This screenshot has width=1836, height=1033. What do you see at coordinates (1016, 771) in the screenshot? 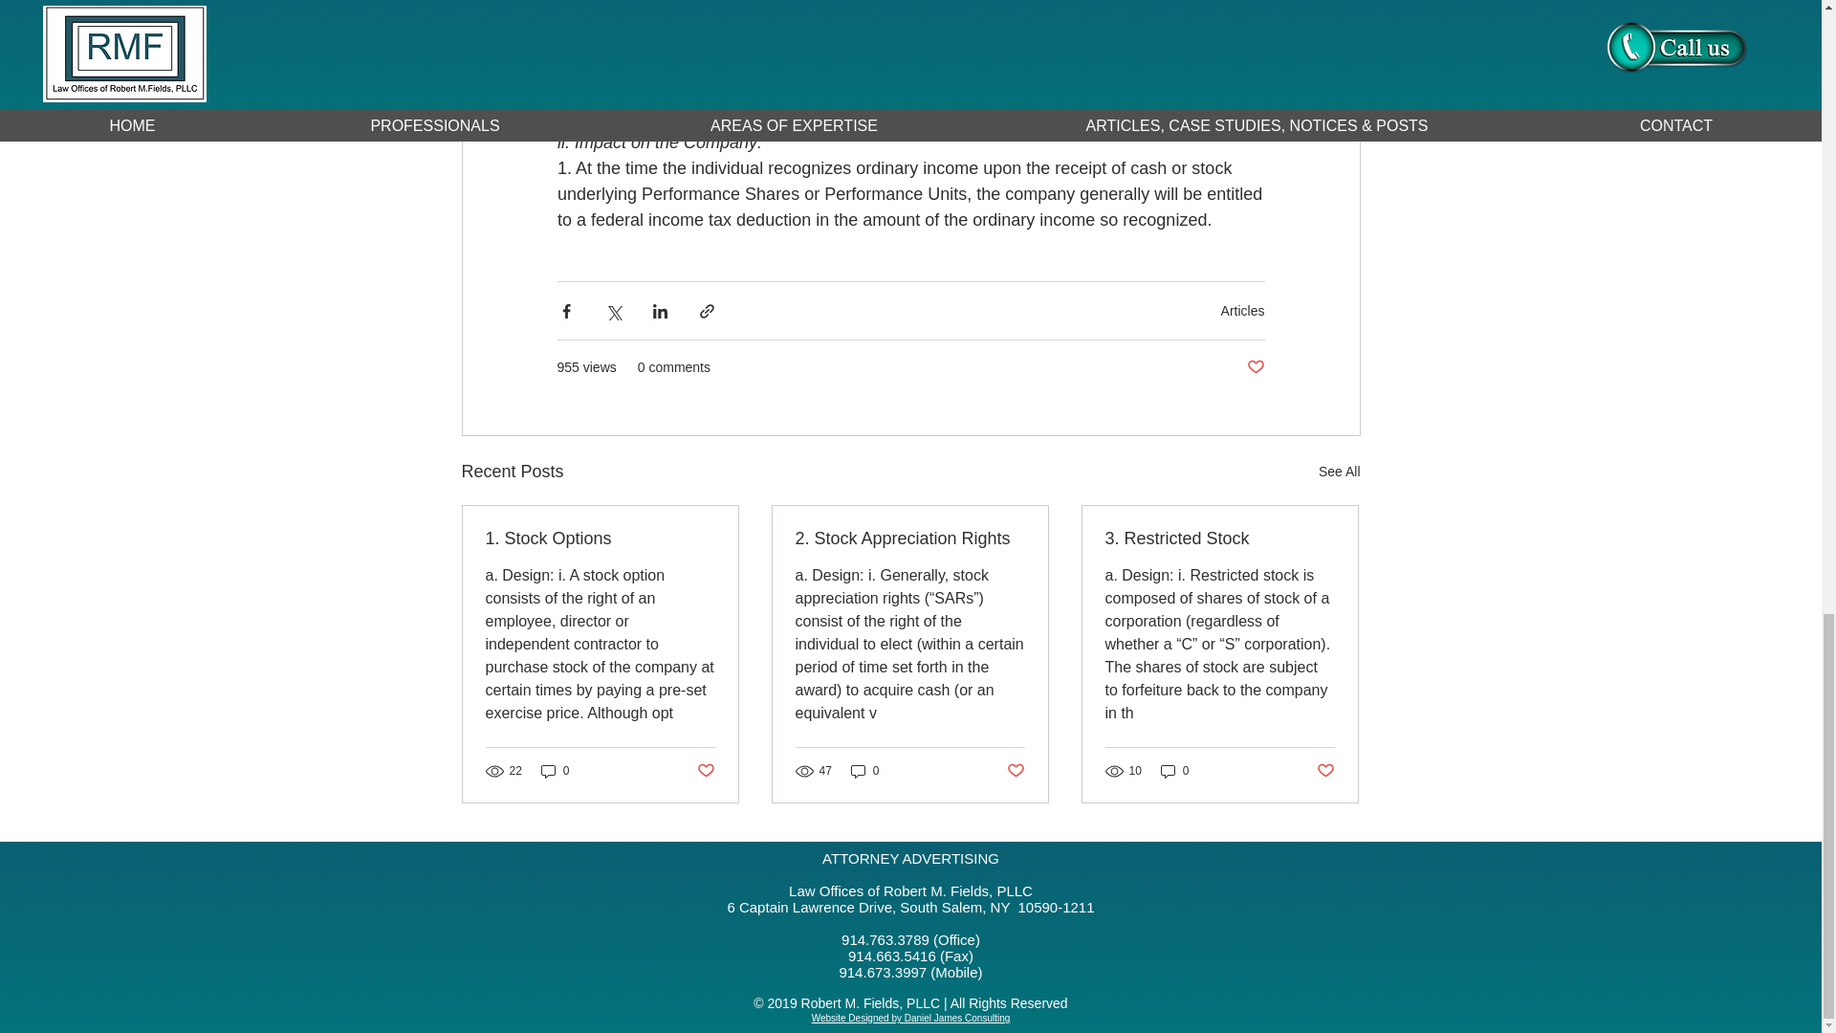
I see `Post not marked as liked` at bounding box center [1016, 771].